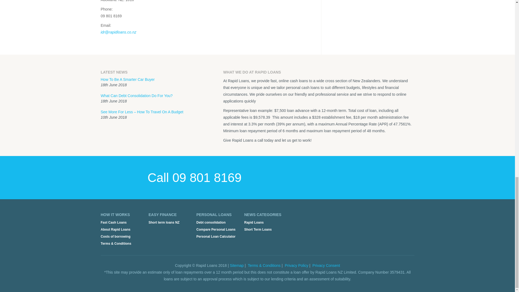  Describe the element at coordinates (296, 266) in the screenshot. I see `Privacy Policy` at that location.